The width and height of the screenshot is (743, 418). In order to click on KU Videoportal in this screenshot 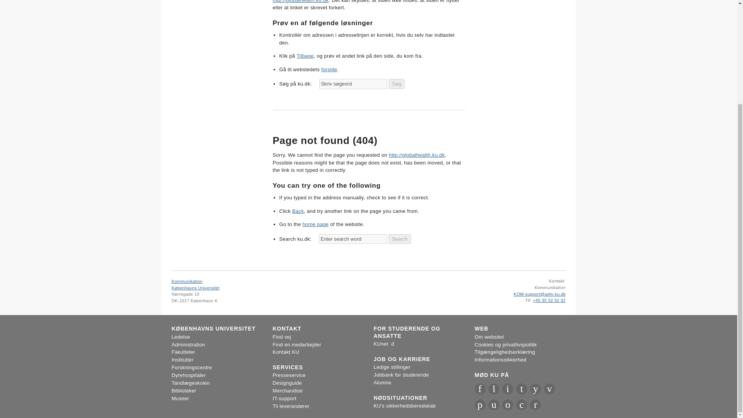, I will do `click(550, 389)`.